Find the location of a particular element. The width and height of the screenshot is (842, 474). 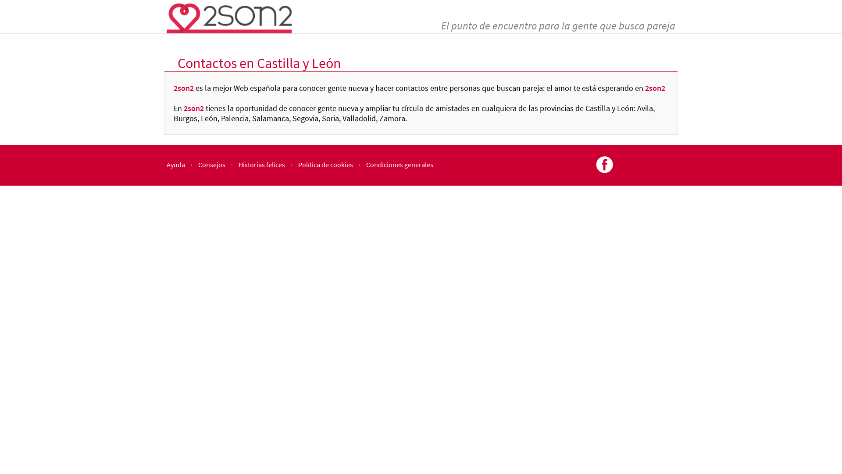

Condiciones generales is located at coordinates (400, 164).